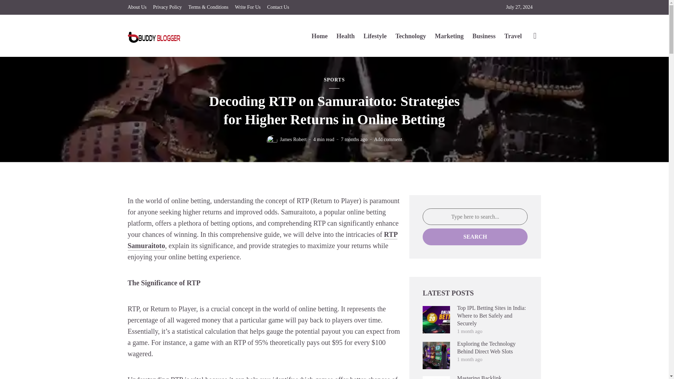 The height and width of the screenshot is (379, 674). Describe the element at coordinates (410, 36) in the screenshot. I see `Technology` at that location.